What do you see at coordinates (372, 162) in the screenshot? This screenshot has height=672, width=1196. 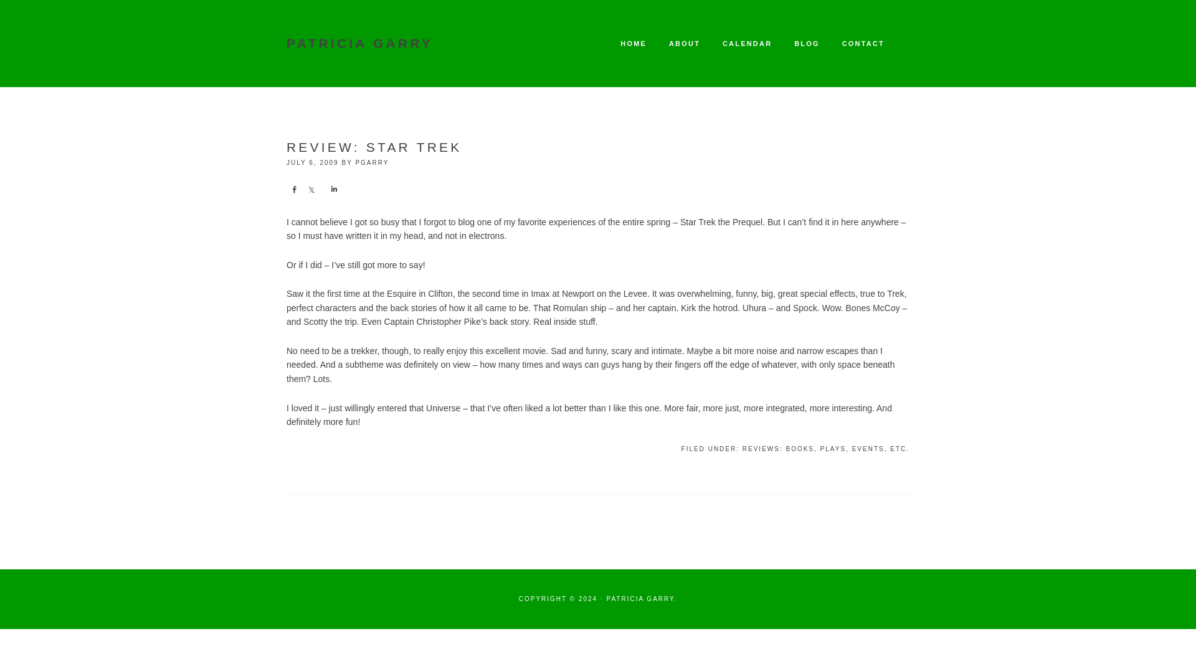 I see `PGARRY` at bounding box center [372, 162].